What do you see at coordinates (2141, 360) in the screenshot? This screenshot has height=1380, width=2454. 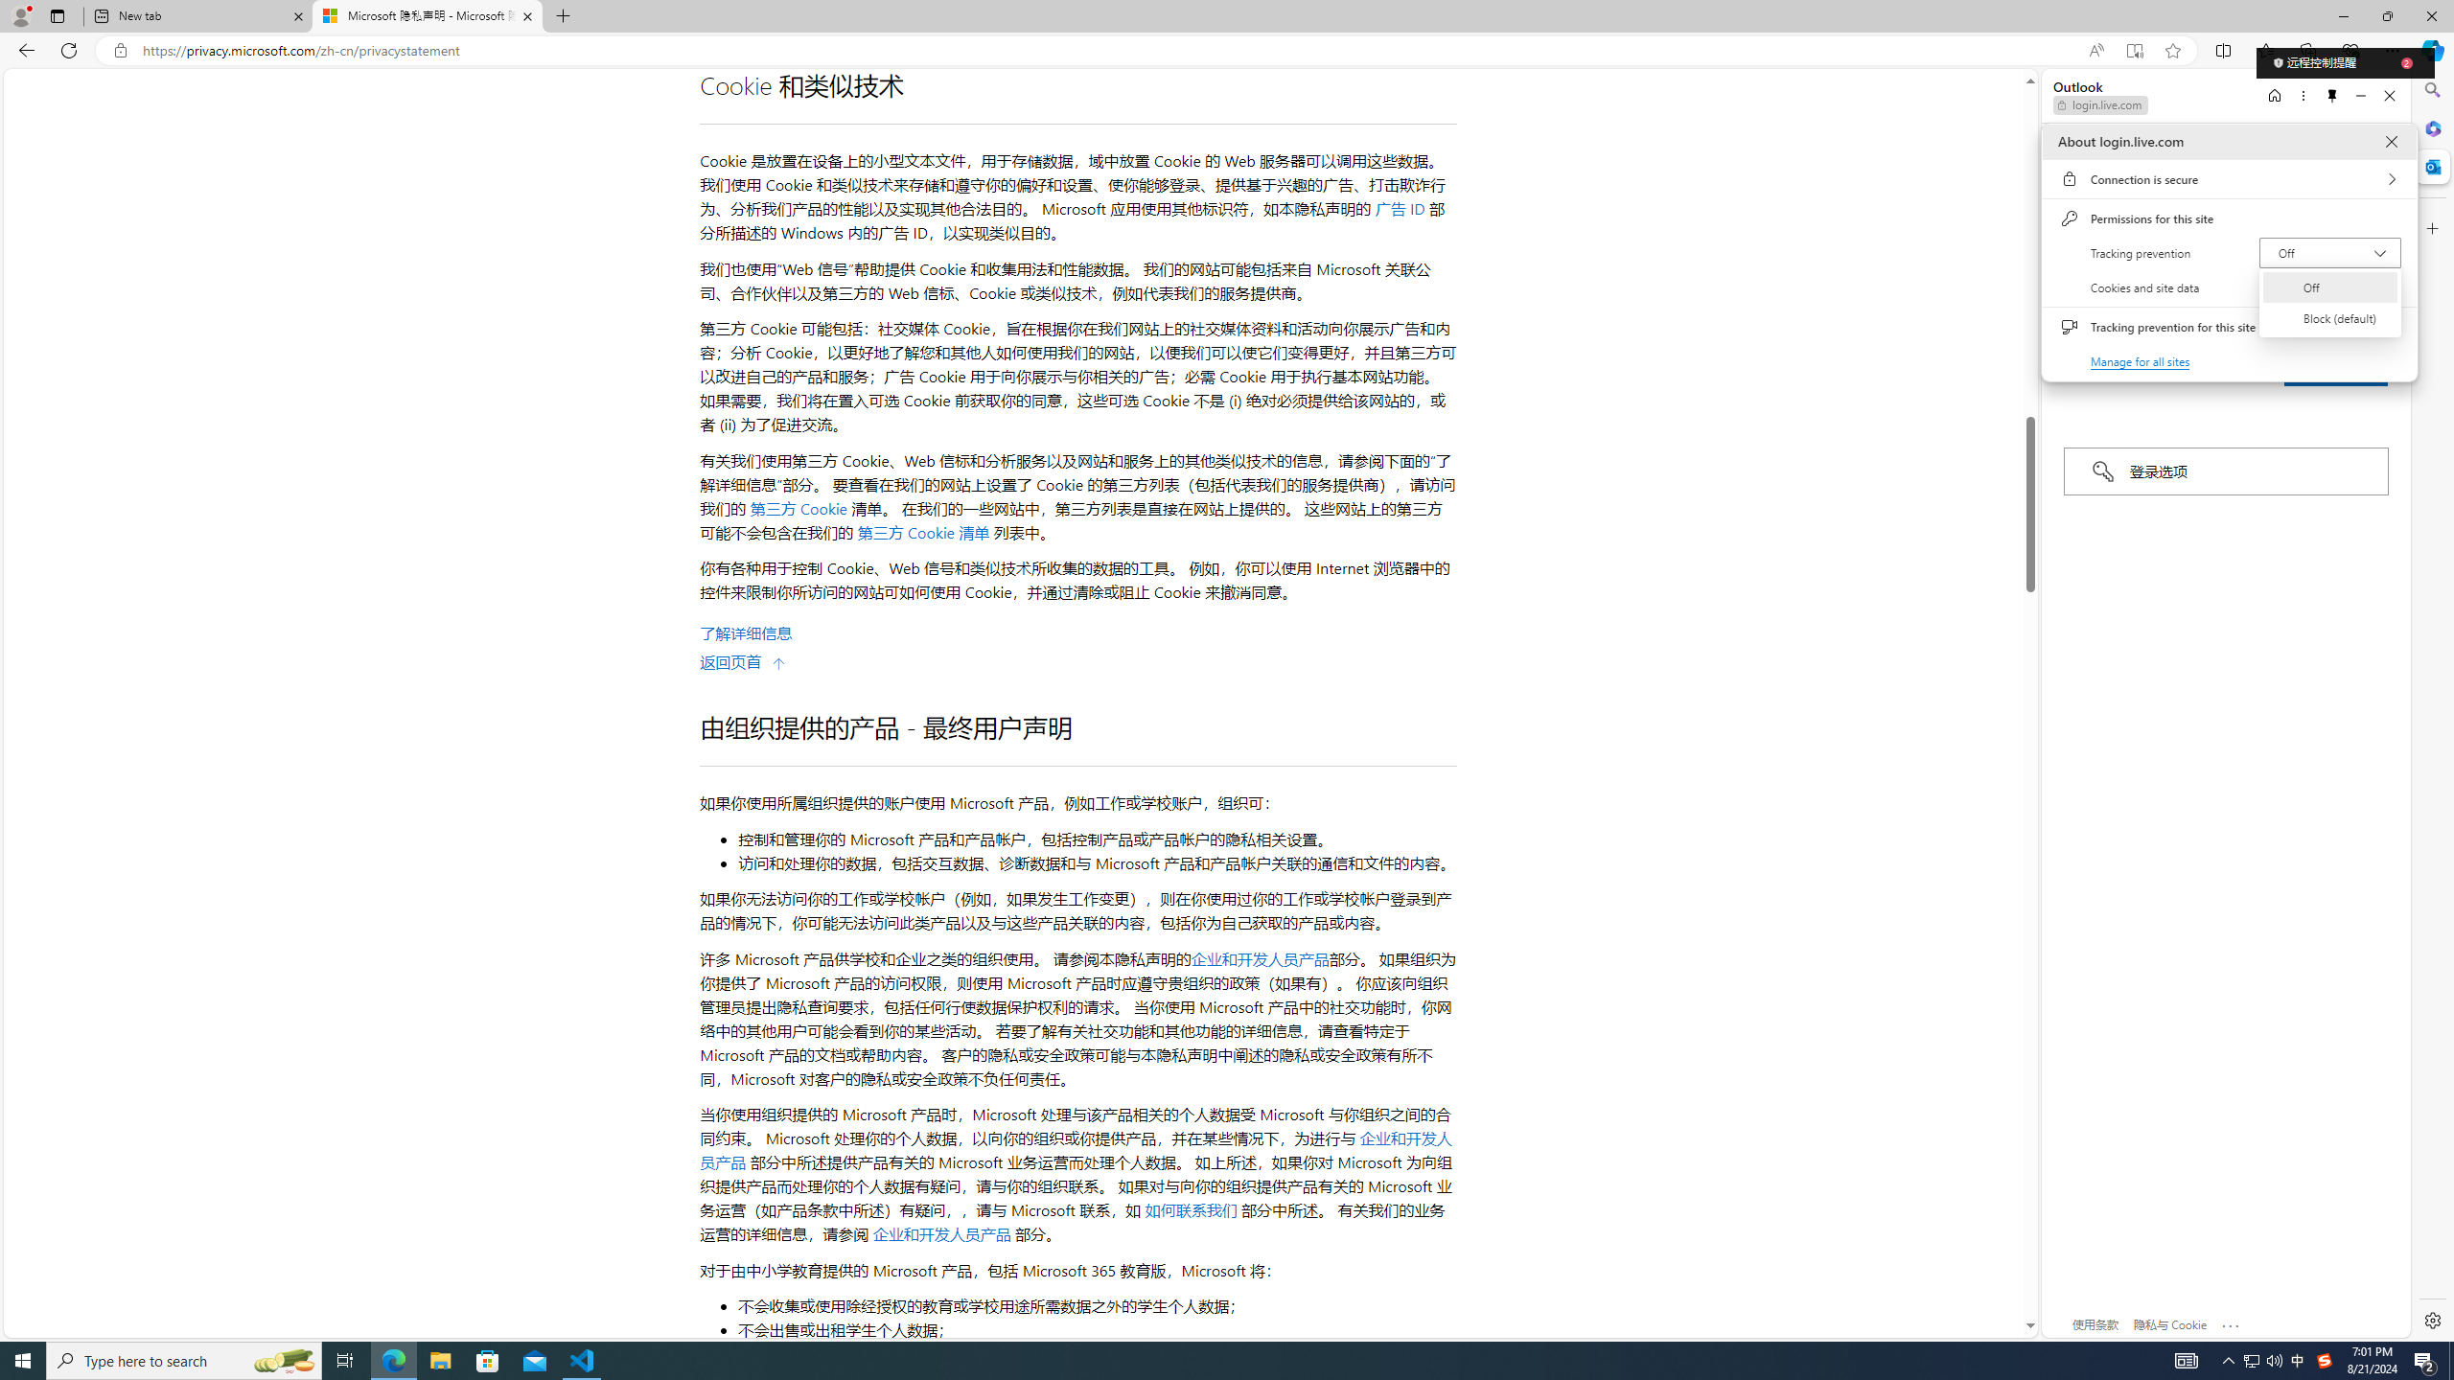 I see `Manage for all sites` at bounding box center [2141, 360].